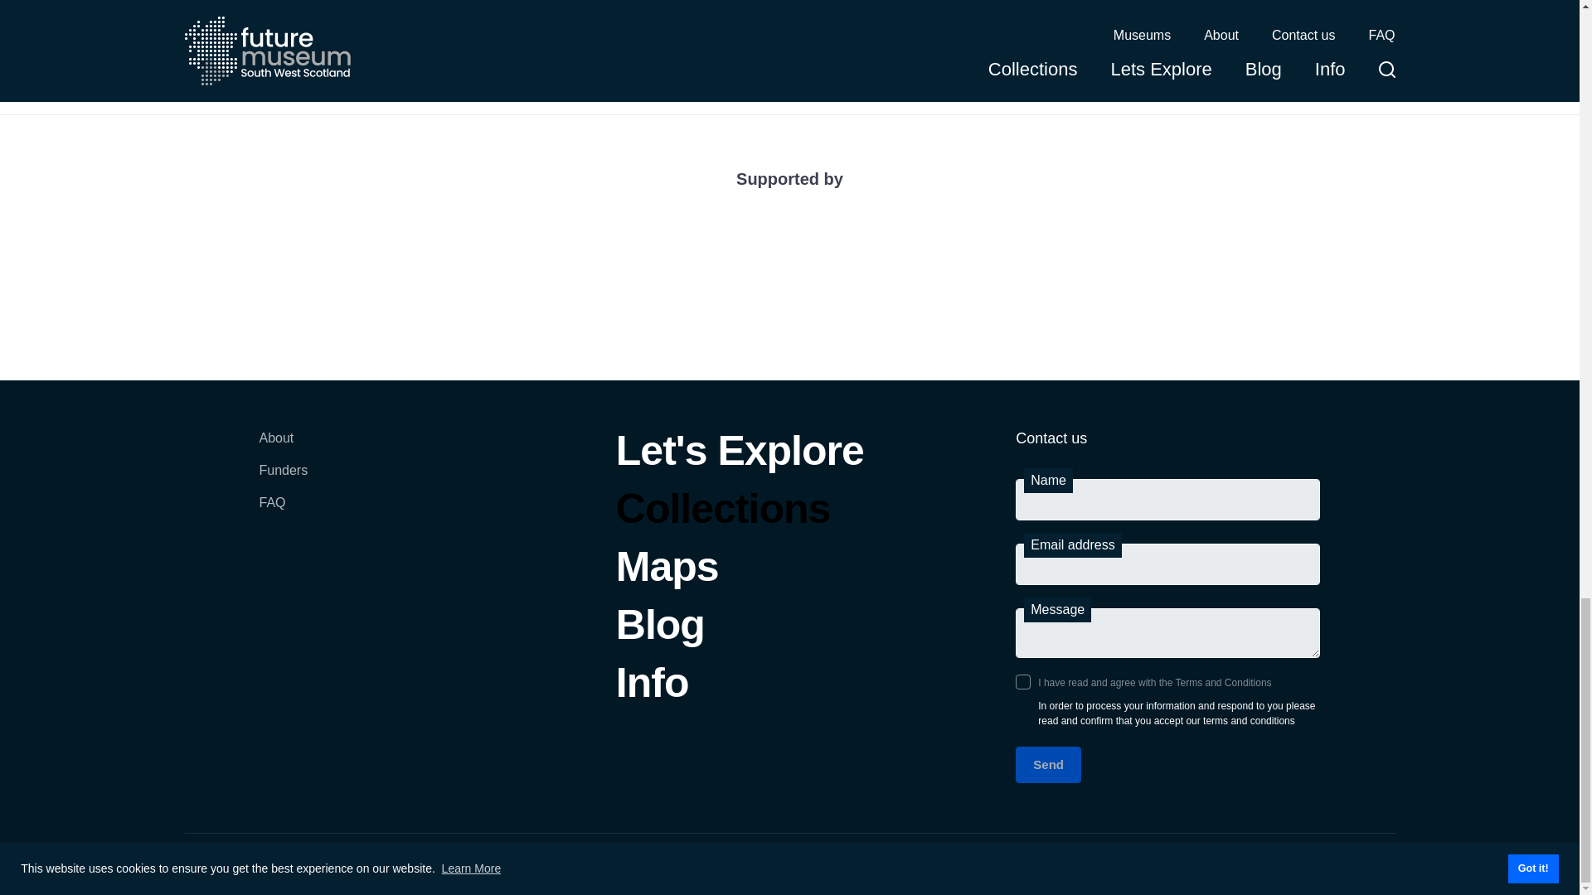 This screenshot has width=1592, height=895. I want to click on Let'S Explore, so click(740, 459).